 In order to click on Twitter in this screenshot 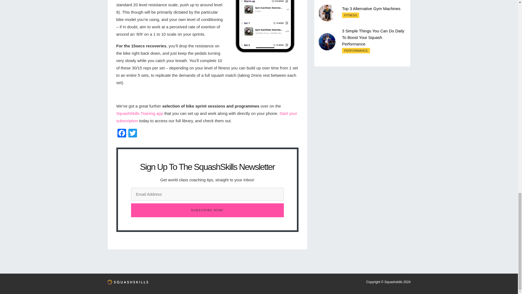, I will do `click(133, 134)`.